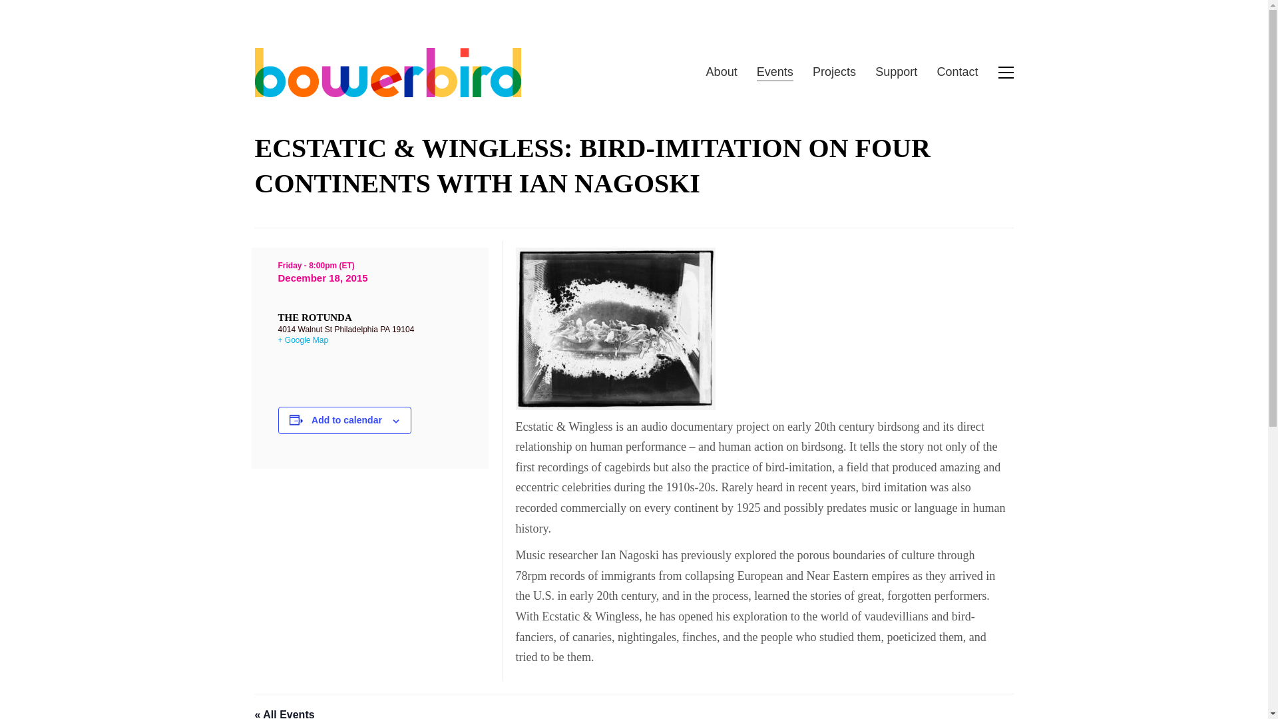 The width and height of the screenshot is (1278, 719). Describe the element at coordinates (835, 72) in the screenshot. I see `Projects` at that location.